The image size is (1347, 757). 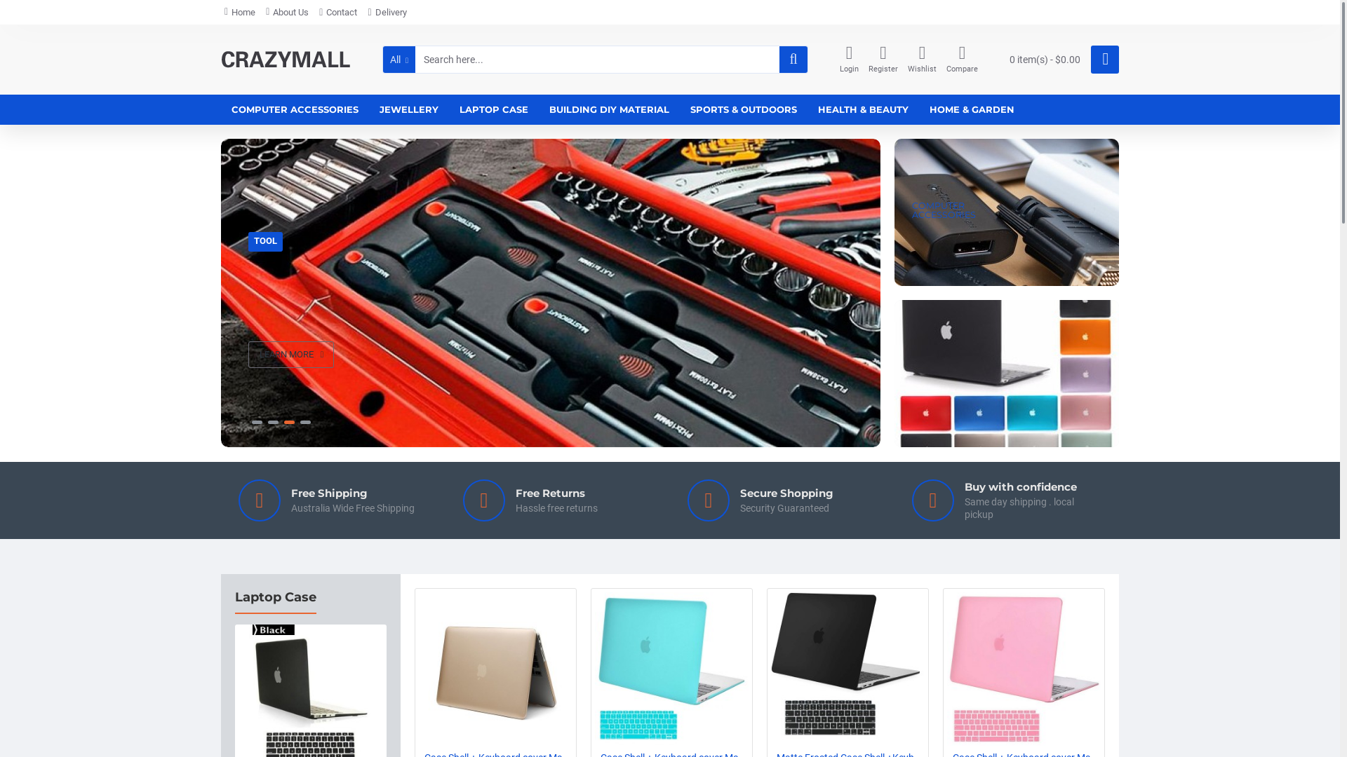 I want to click on Delivery, so click(x=387, y=13).